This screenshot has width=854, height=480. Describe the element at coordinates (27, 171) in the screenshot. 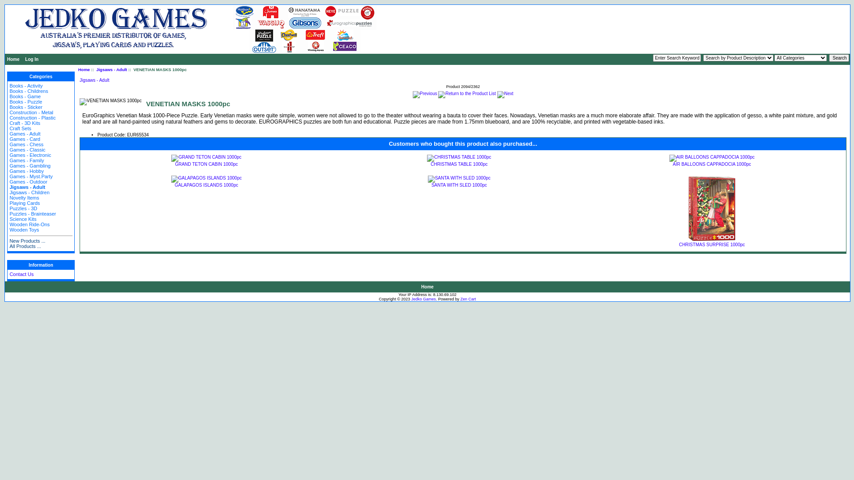

I see `Games - Hobby` at that location.